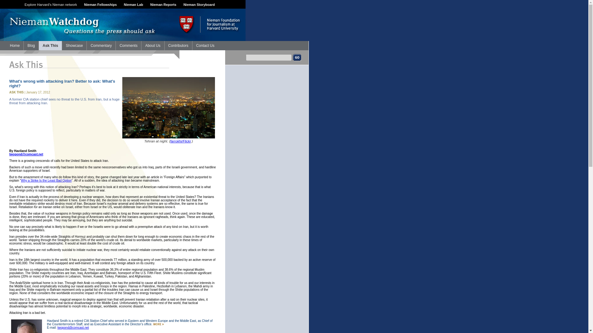  Describe the element at coordinates (31, 46) in the screenshot. I see `Blog` at that location.